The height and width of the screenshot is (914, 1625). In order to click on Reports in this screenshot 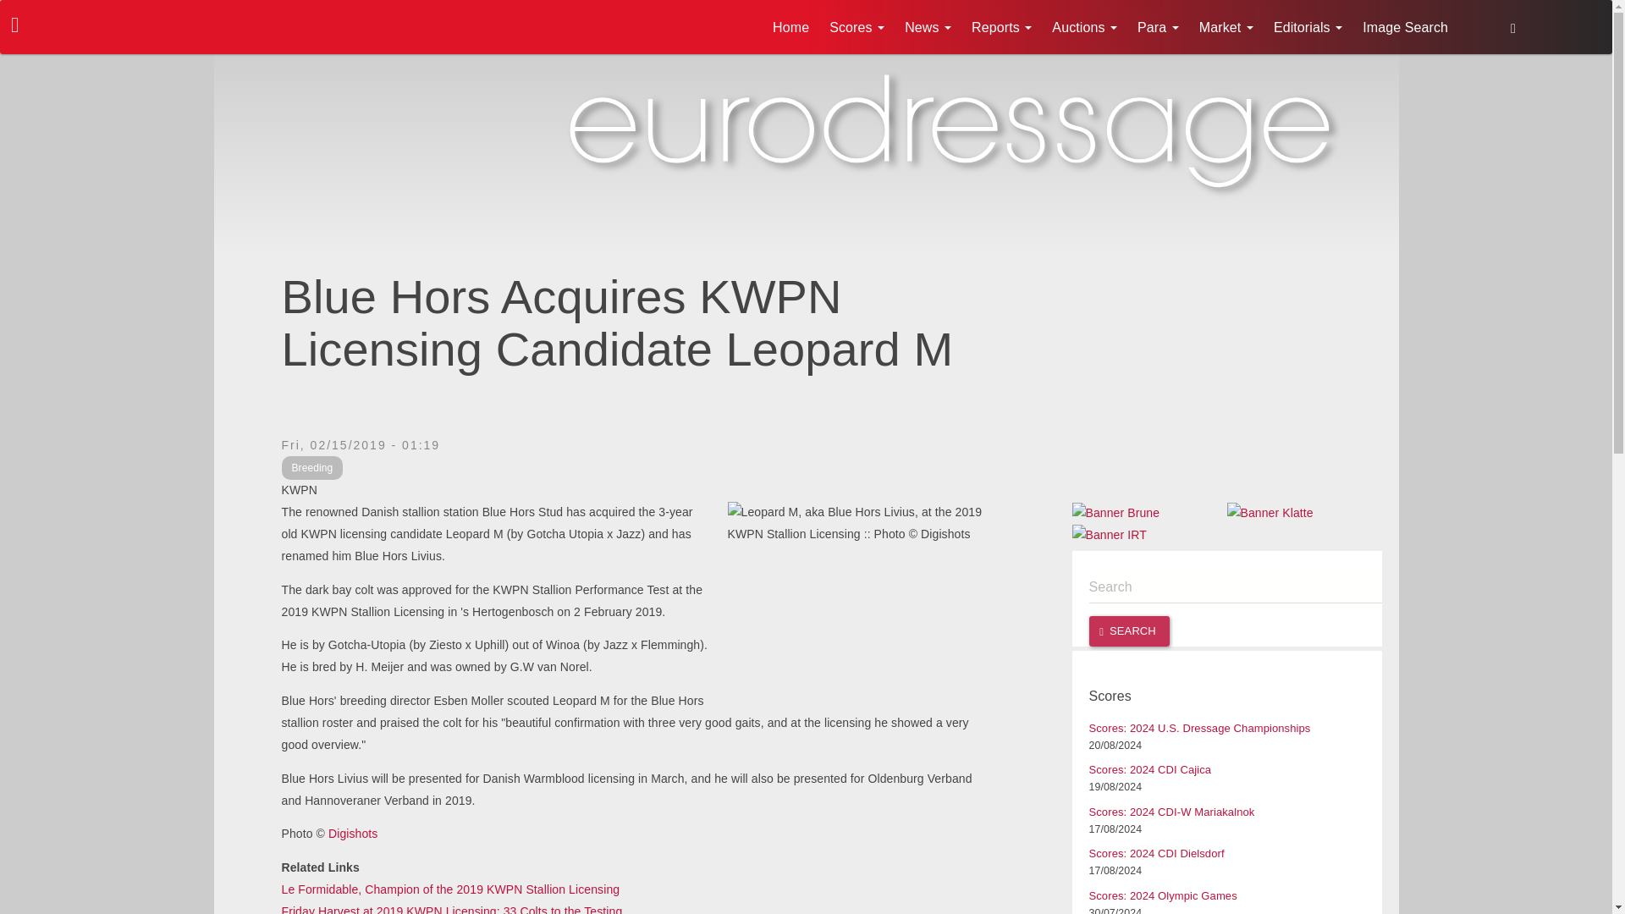, I will do `click(1001, 27)`.